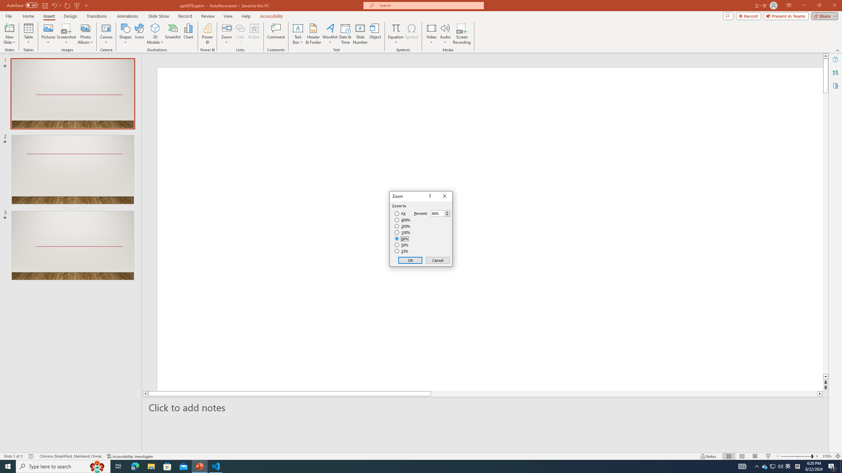 The height and width of the screenshot is (473, 842). I want to click on File Explorer, so click(151, 466).